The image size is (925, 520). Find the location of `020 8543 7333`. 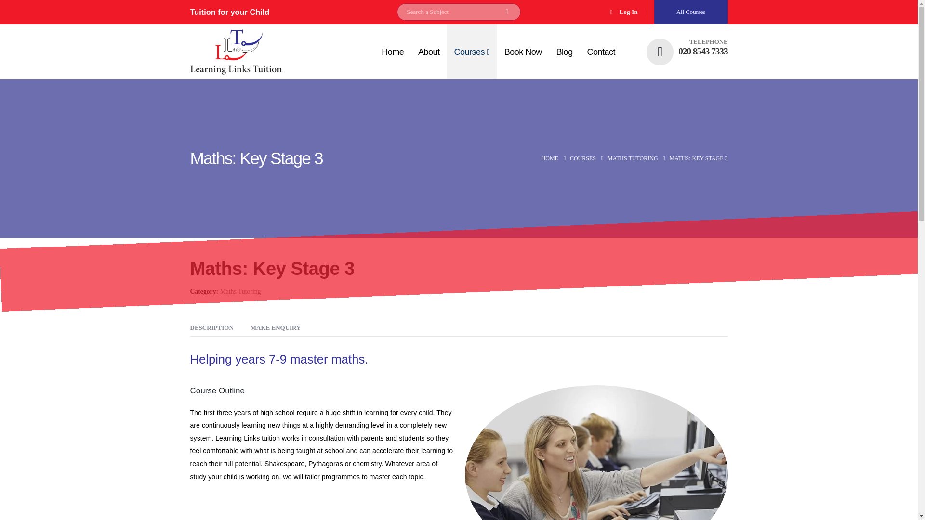

020 8543 7333 is located at coordinates (702, 51).